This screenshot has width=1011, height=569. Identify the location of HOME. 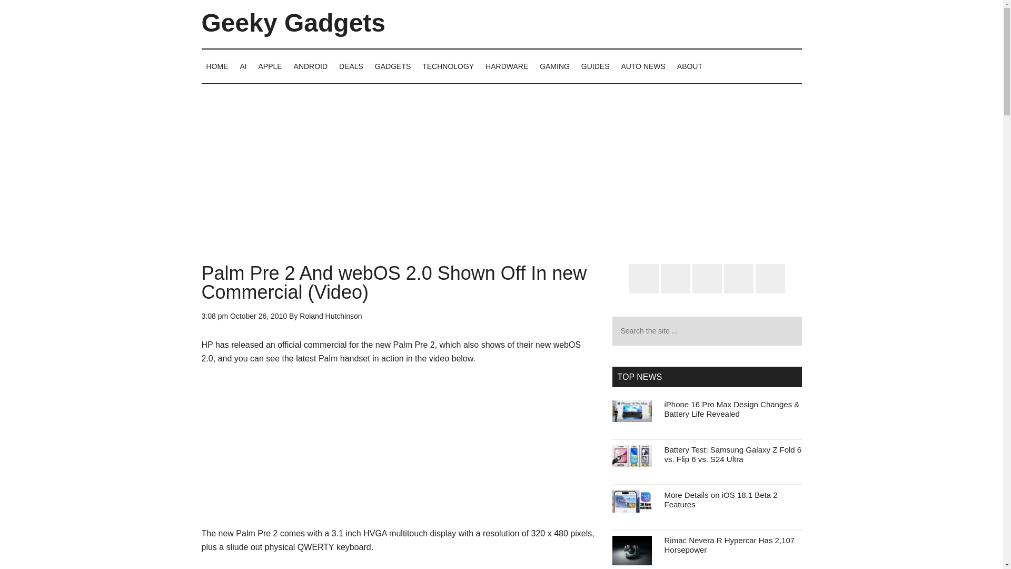
(217, 66).